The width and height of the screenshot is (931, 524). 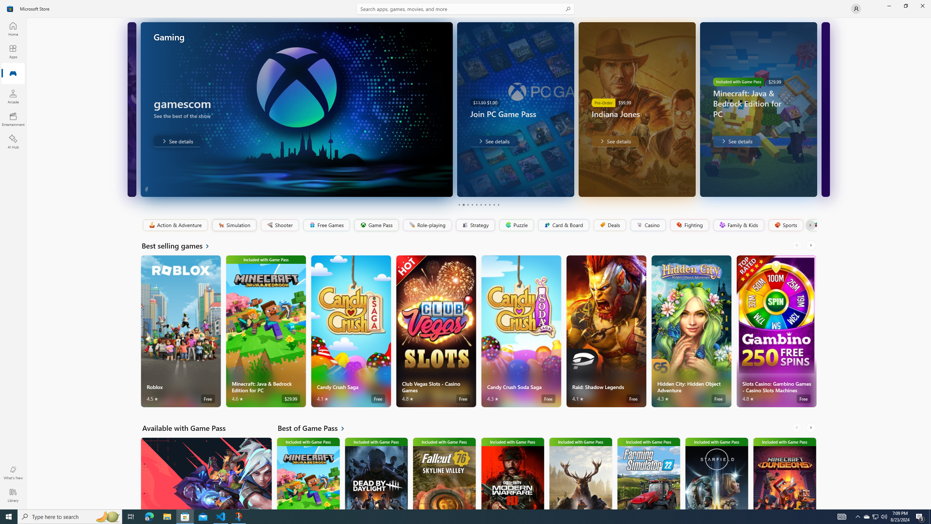 What do you see at coordinates (563, 225) in the screenshot?
I see `Card & Board` at bounding box center [563, 225].